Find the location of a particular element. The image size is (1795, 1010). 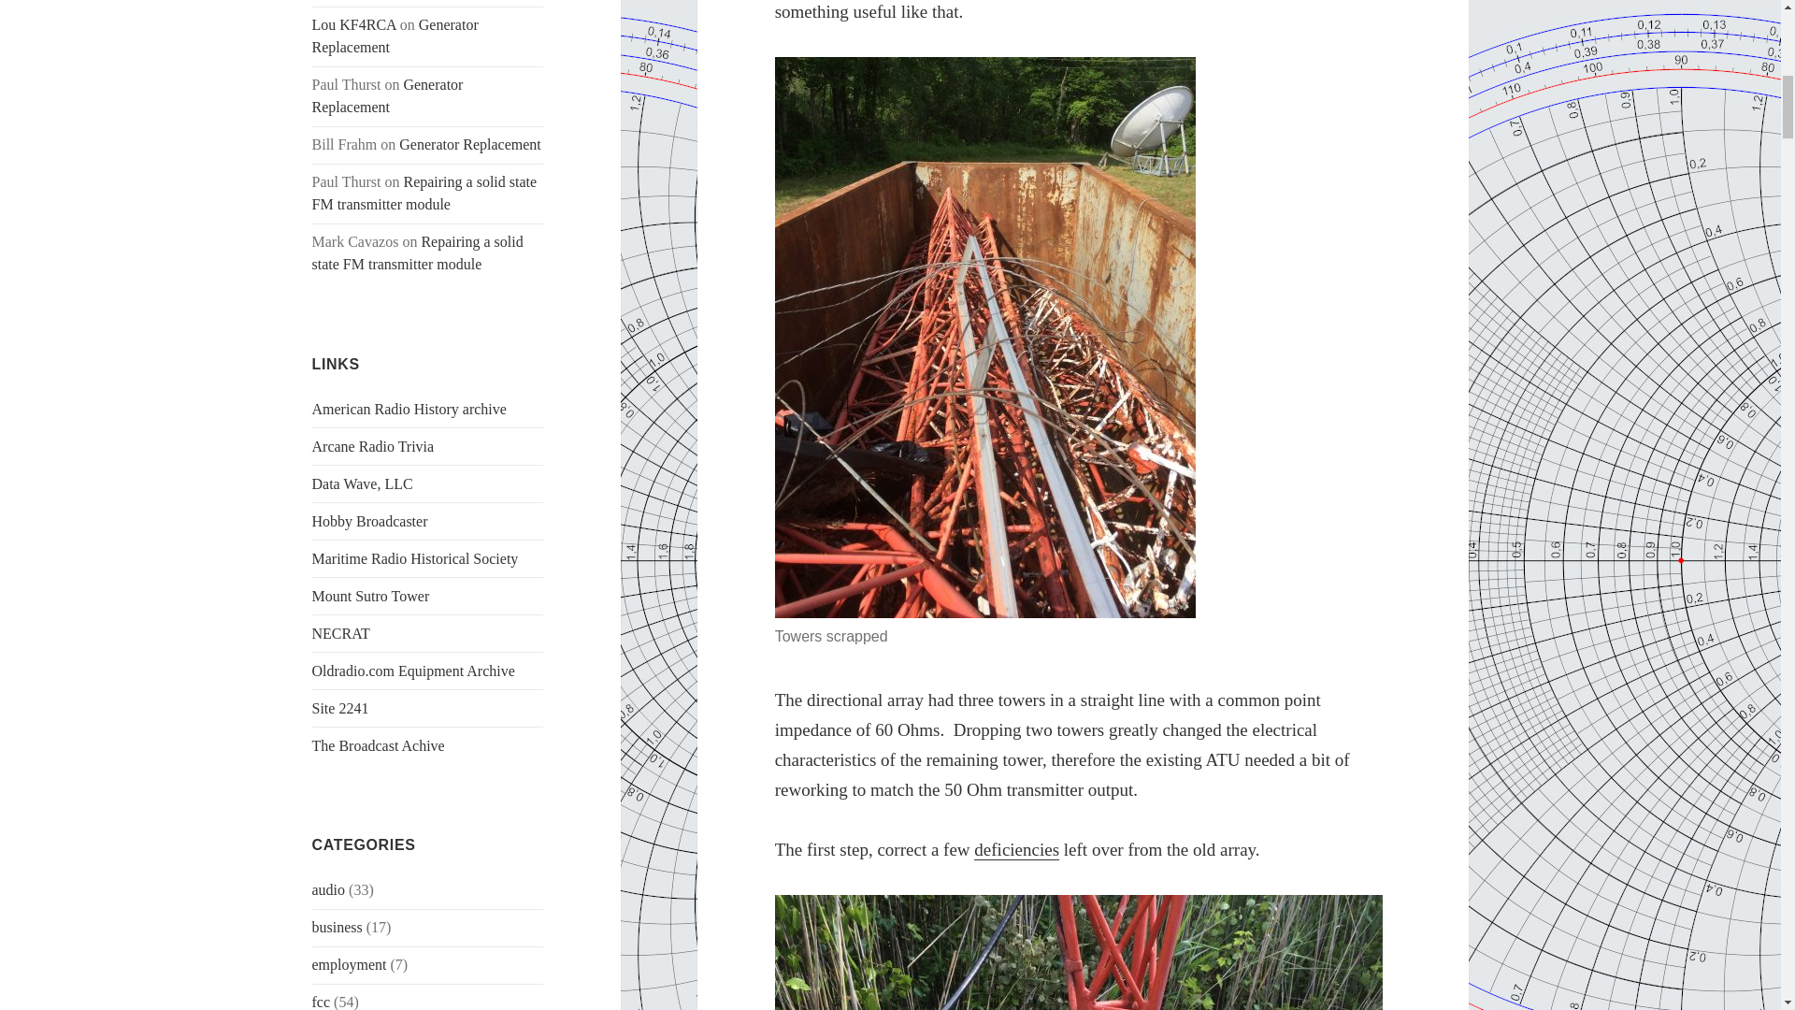

Maritime Radio Historical Society is located at coordinates (415, 557).